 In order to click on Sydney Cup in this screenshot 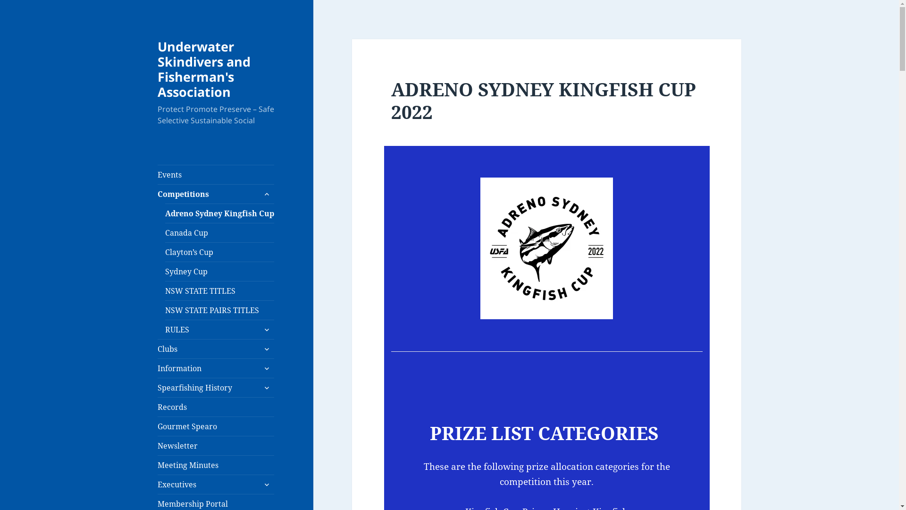, I will do `click(220, 272)`.